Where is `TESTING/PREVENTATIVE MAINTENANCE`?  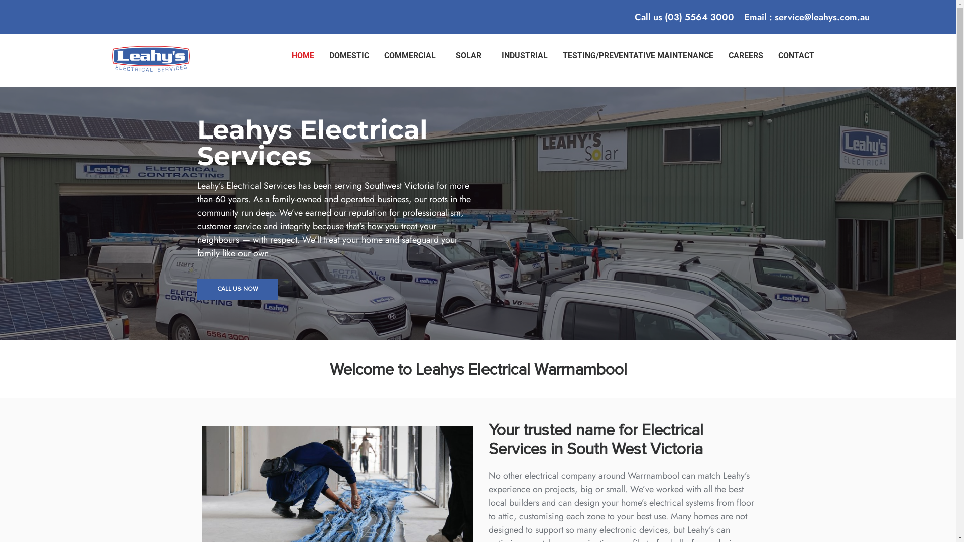
TESTING/PREVENTATIVE MAINTENANCE is located at coordinates (638, 56).